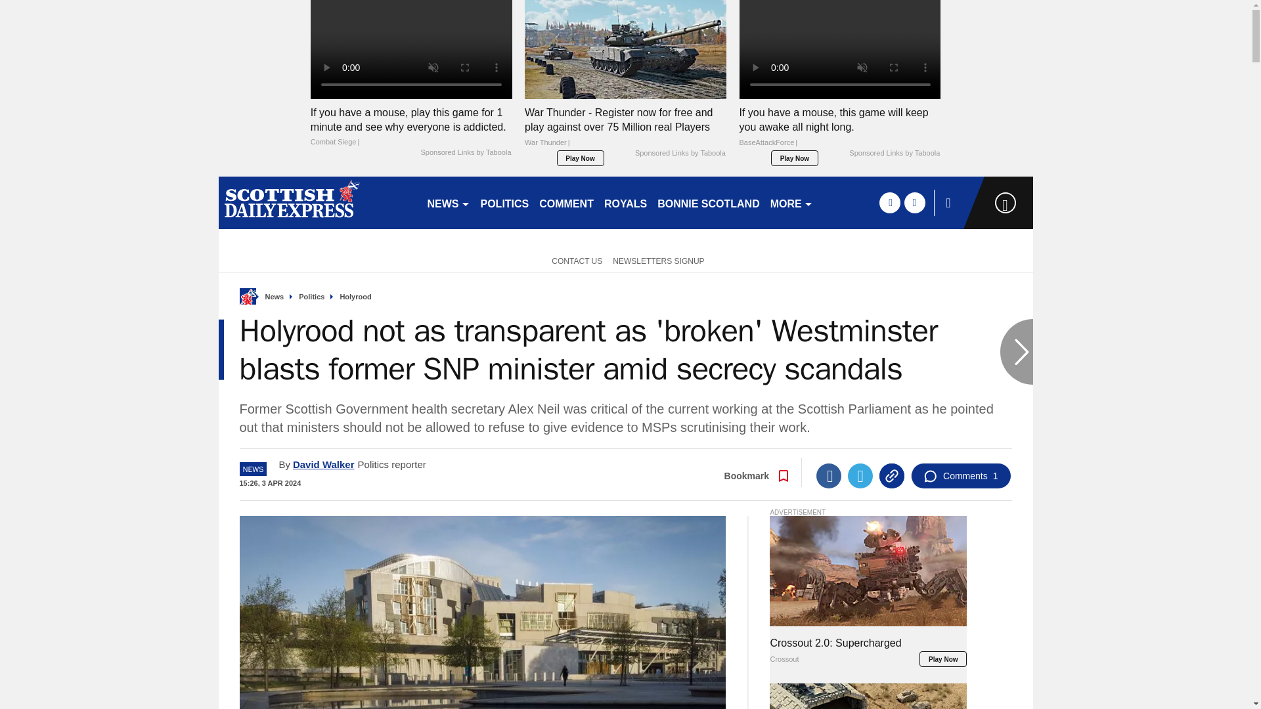  I want to click on Comments, so click(960, 476).